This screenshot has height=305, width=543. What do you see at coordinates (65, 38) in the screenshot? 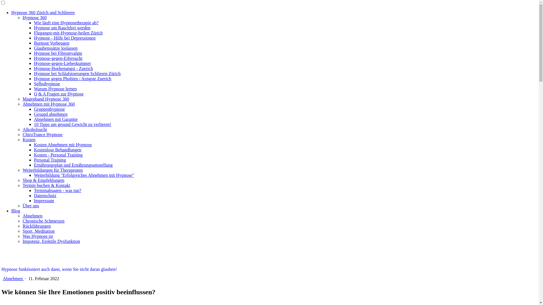
I see `Hypnose - Hilfe bei Depressionen` at bounding box center [65, 38].